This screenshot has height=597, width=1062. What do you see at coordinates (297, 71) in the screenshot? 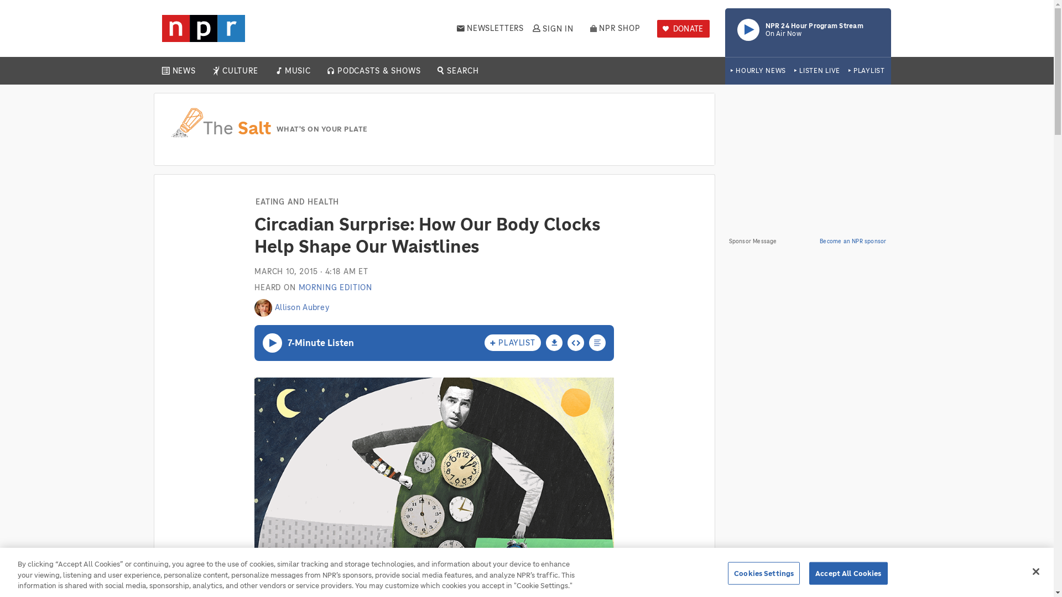
I see `CULTURE` at bounding box center [297, 71].